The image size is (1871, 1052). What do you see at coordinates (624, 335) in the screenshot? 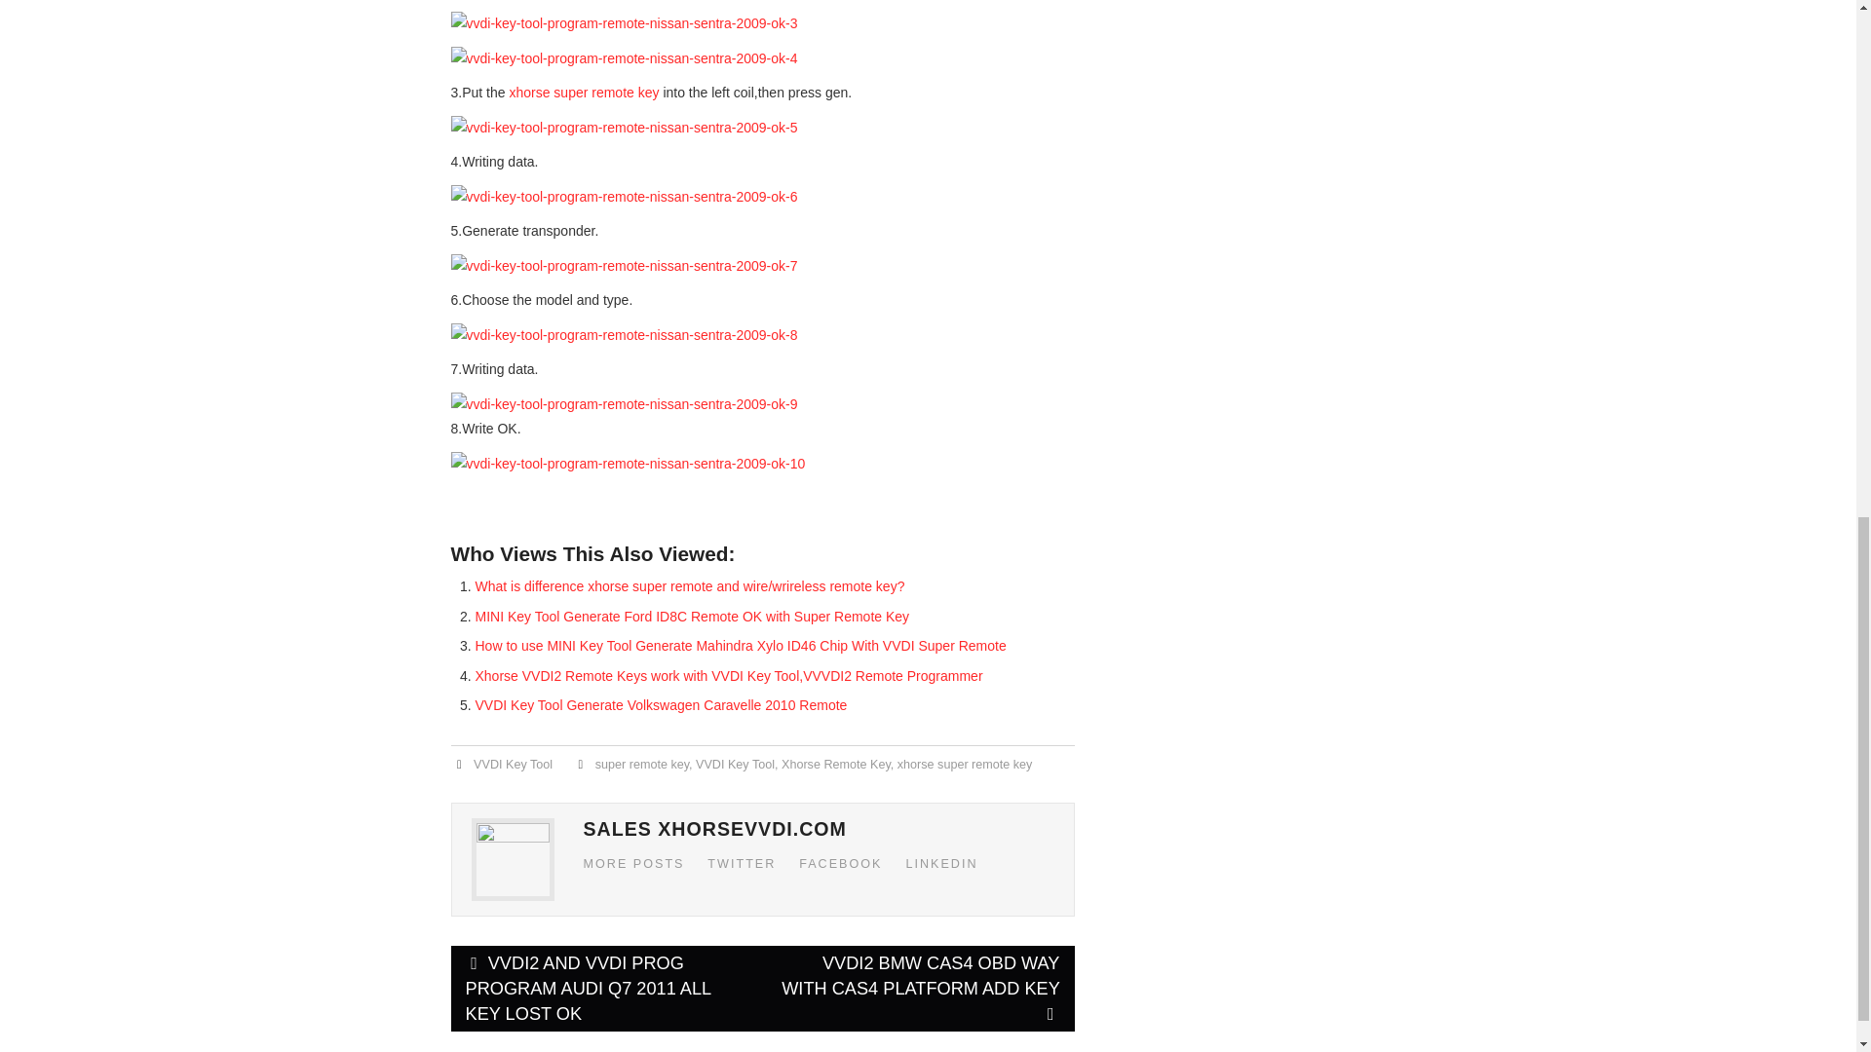
I see `vvdi-key-tool-program-remote-nissan-sentra-2009-ok-8 ` at bounding box center [624, 335].